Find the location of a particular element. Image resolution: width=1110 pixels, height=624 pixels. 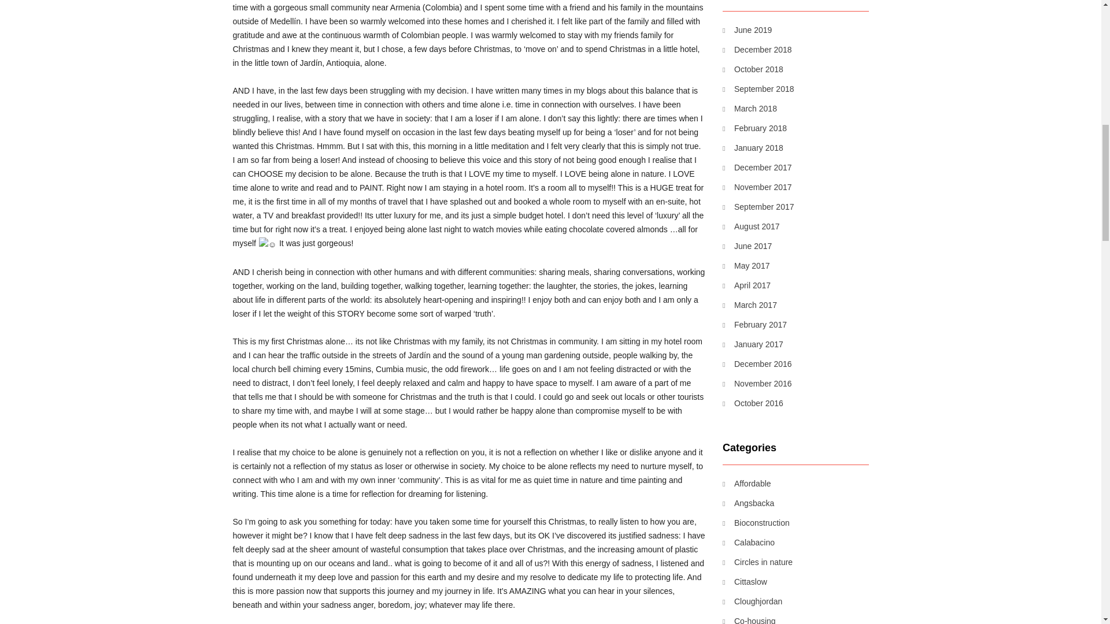

April 2017 is located at coordinates (746, 285).